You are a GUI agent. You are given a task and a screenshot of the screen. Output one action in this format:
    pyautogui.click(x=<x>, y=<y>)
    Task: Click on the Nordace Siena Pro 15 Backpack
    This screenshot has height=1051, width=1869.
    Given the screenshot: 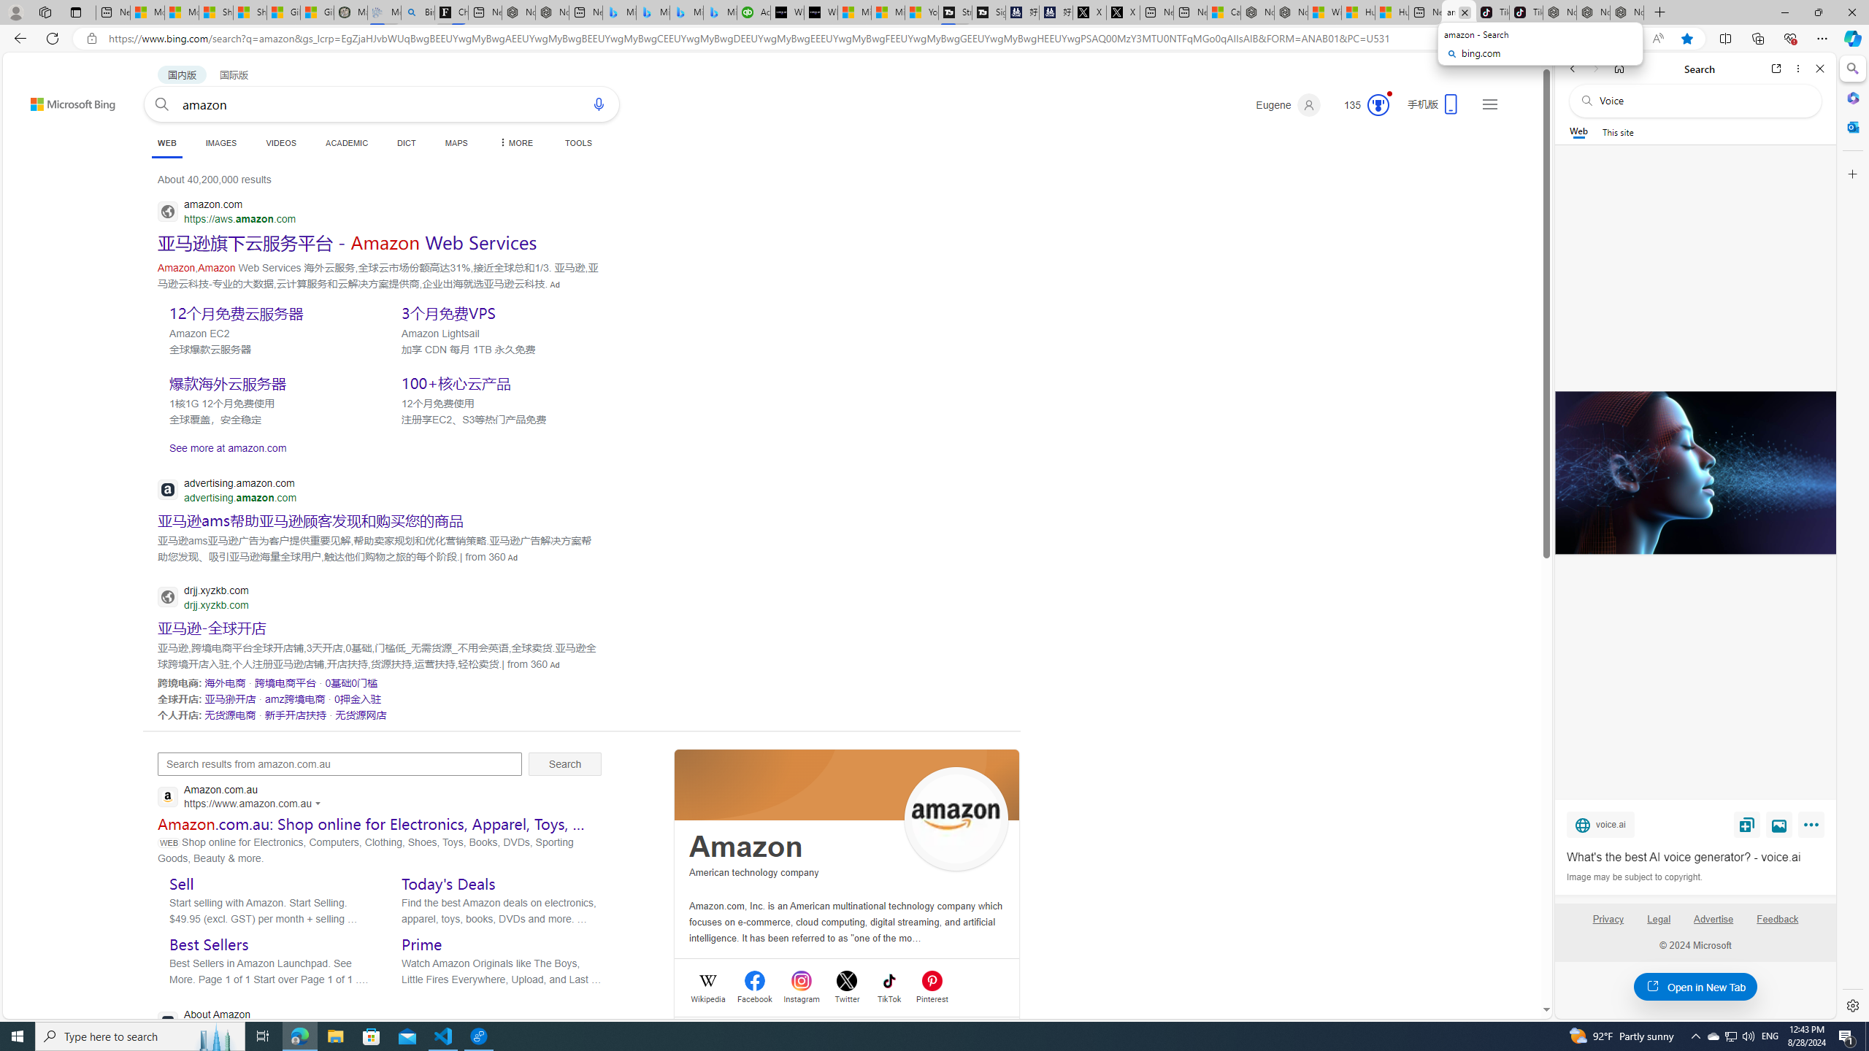 What is the action you would take?
    pyautogui.click(x=1593, y=12)
    